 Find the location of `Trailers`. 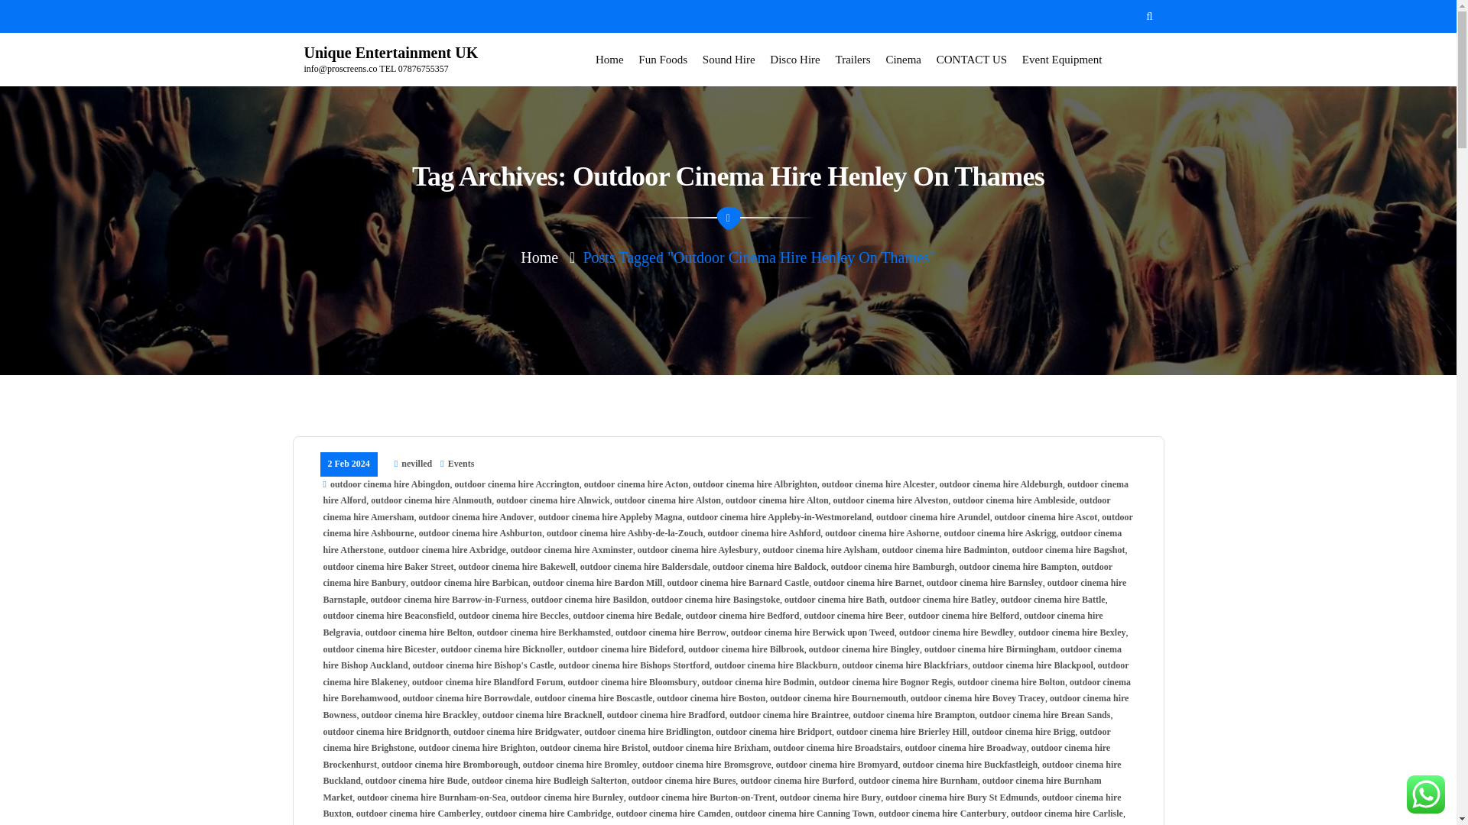

Trailers is located at coordinates (853, 59).